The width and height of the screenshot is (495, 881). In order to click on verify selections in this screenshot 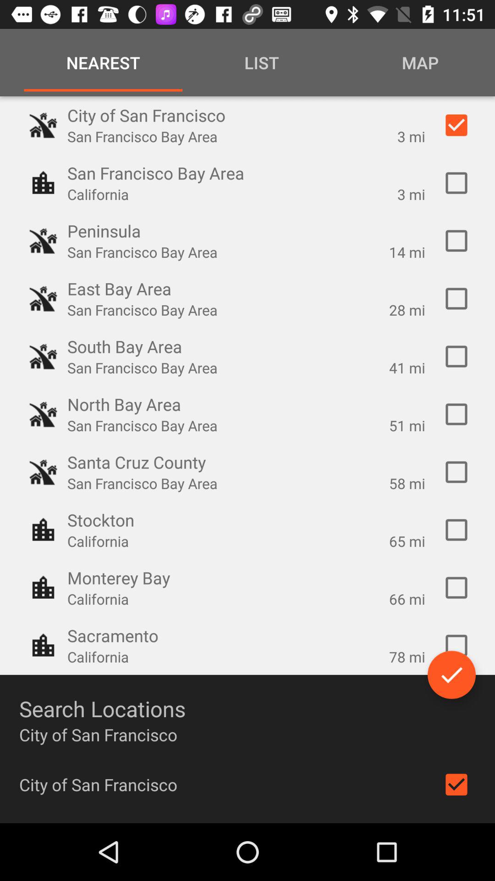, I will do `click(452, 675)`.